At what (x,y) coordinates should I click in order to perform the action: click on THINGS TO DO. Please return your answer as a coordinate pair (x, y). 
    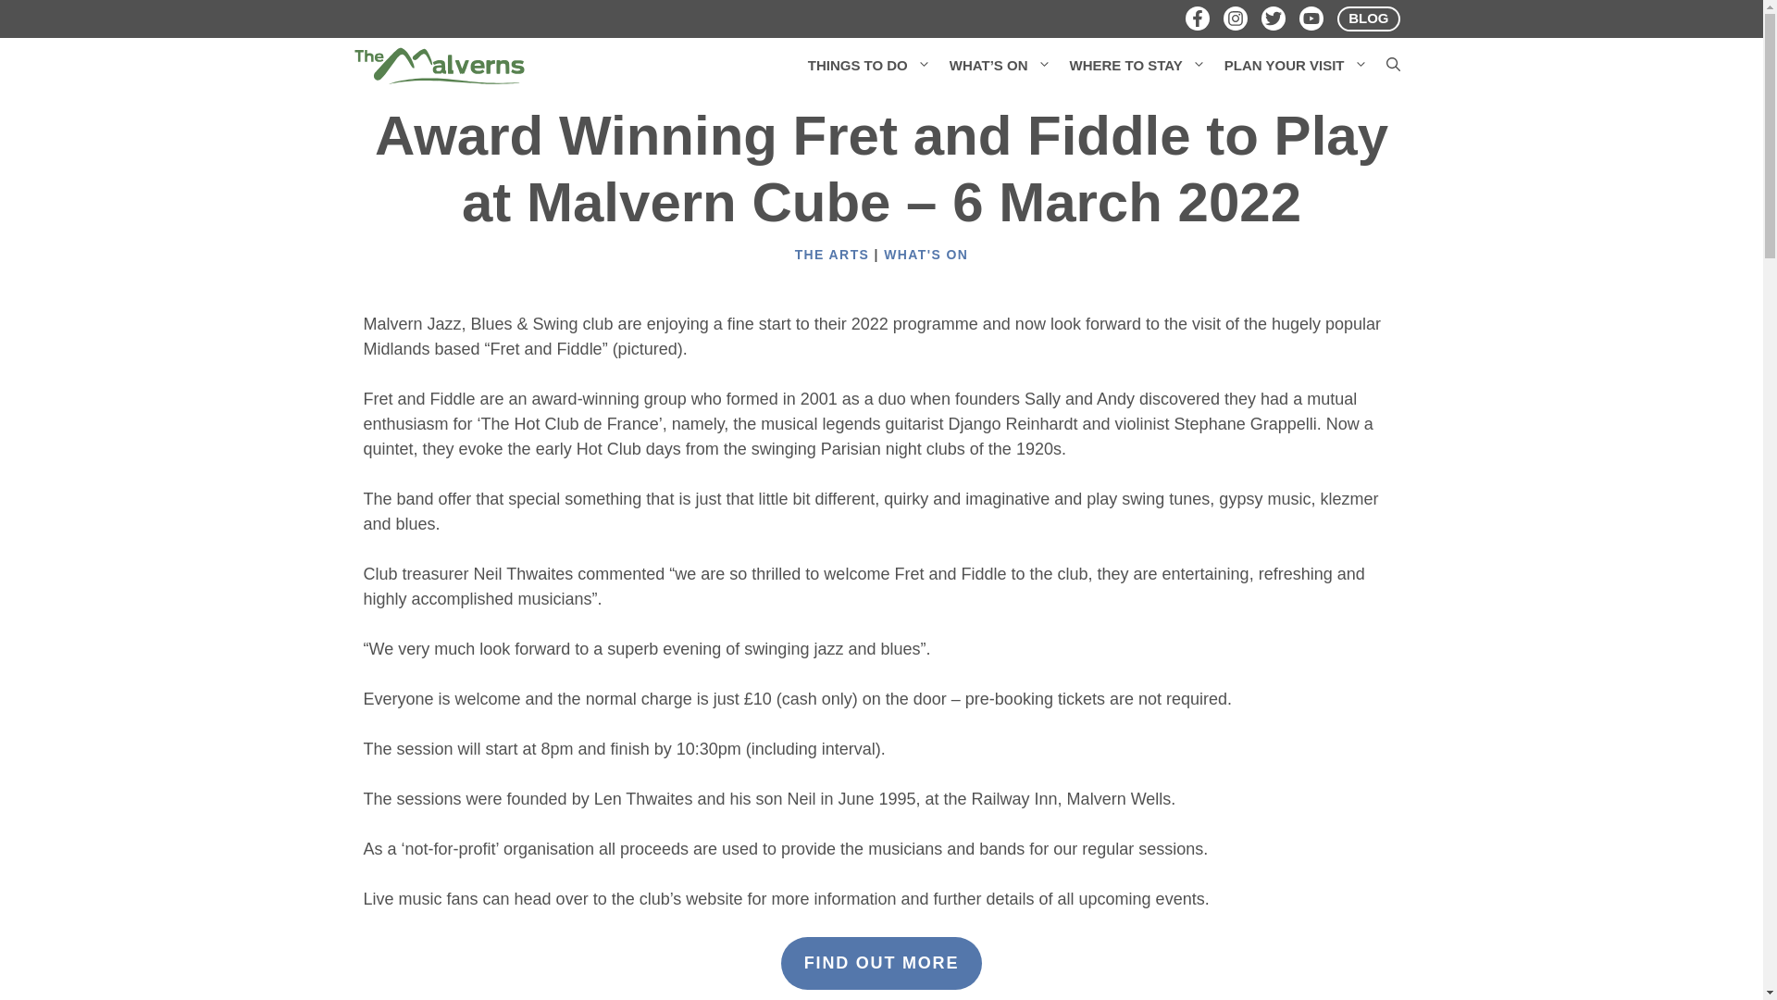
    Looking at the image, I should click on (868, 65).